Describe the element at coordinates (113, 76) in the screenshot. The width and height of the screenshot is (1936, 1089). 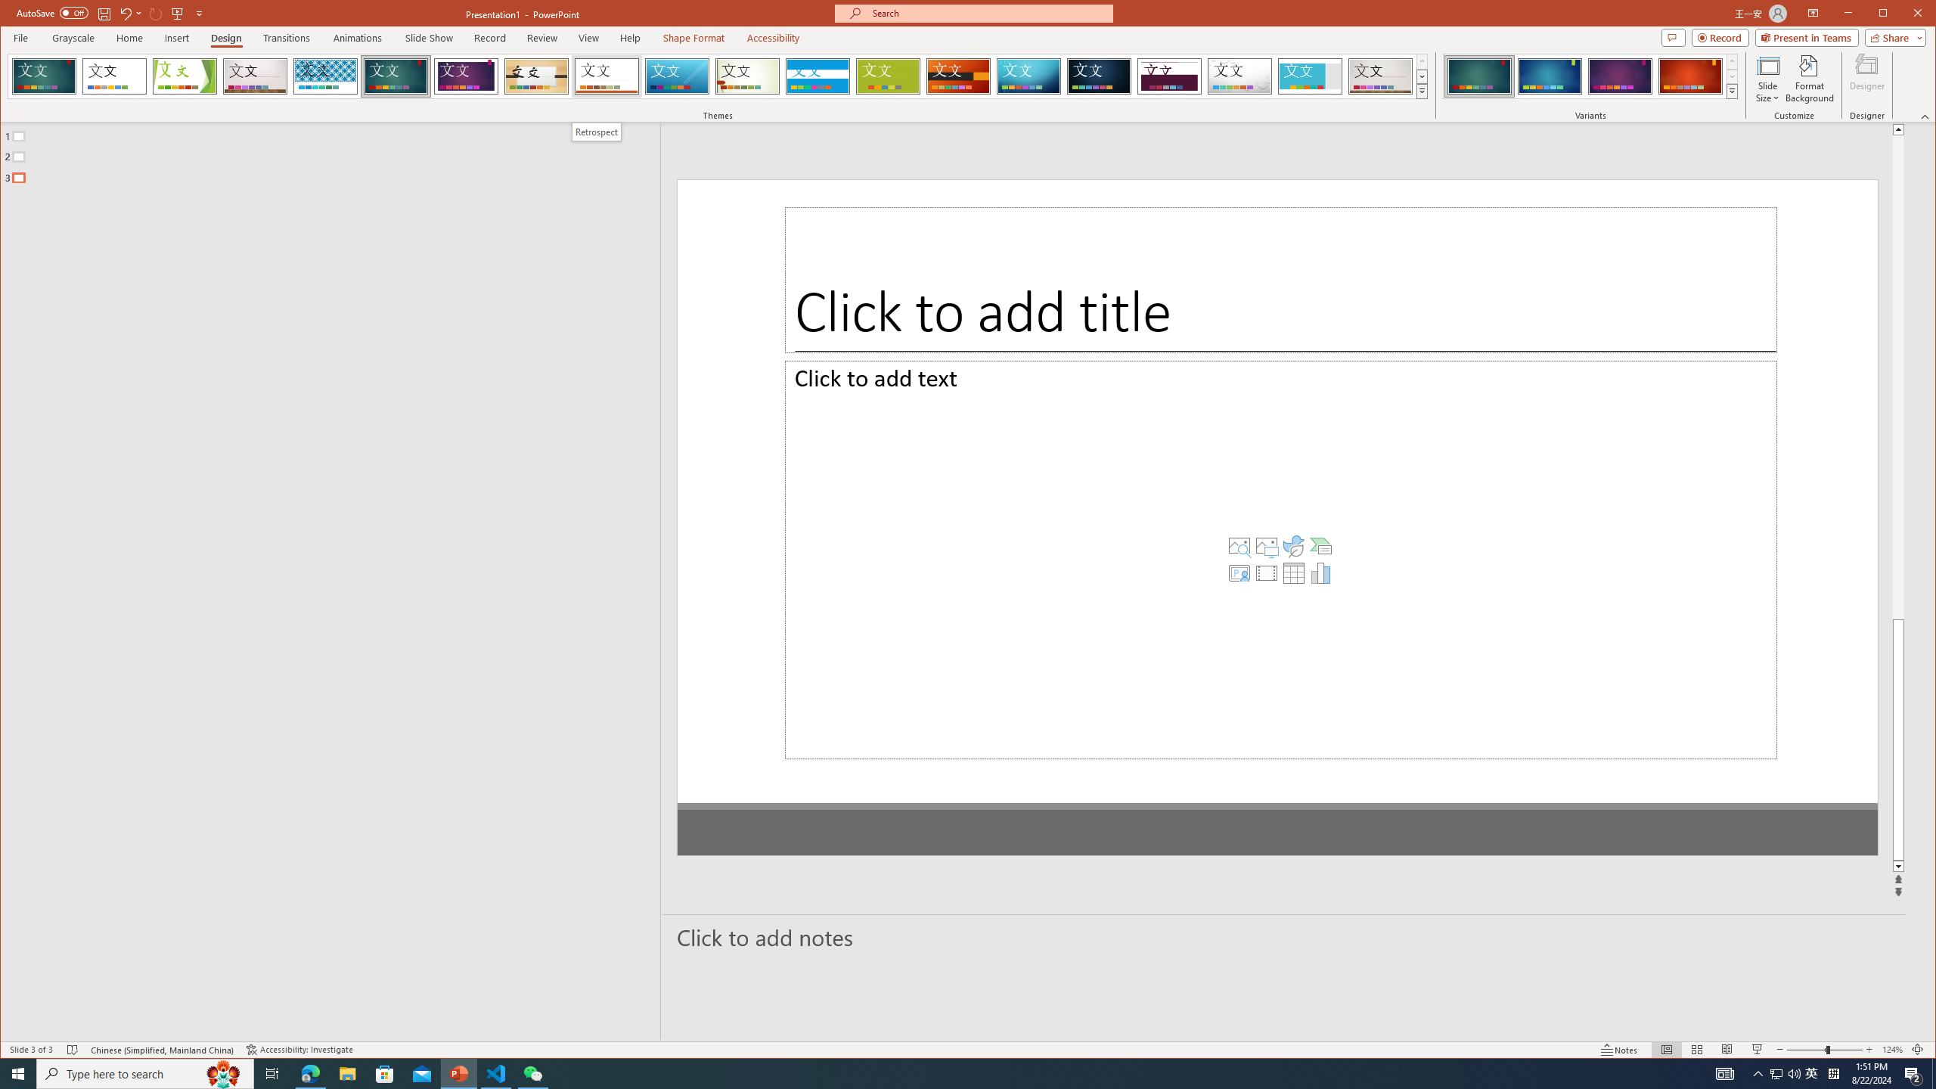
I see `Office Theme` at that location.